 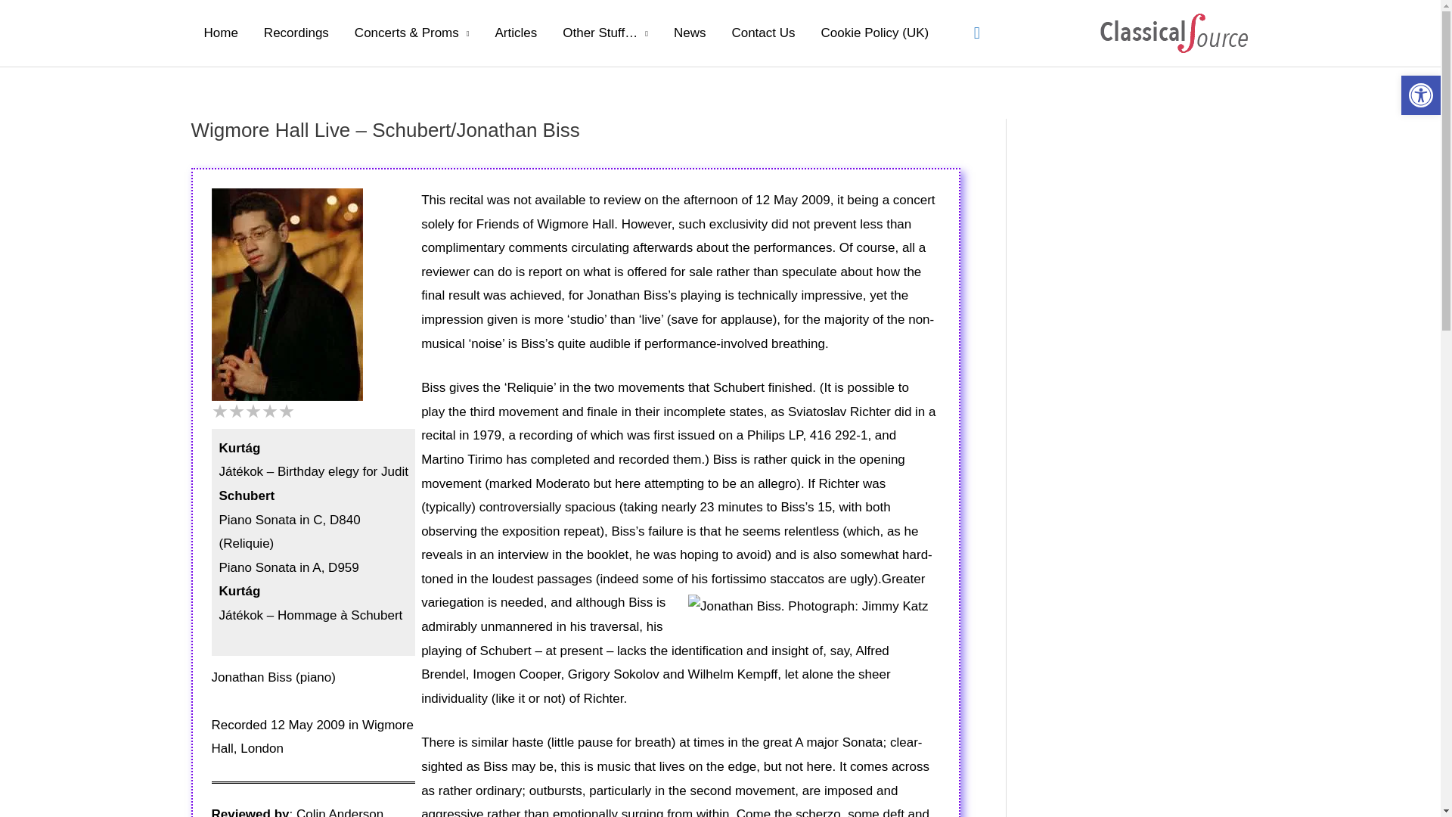 What do you see at coordinates (1420, 95) in the screenshot?
I see `Accessibility Tools` at bounding box center [1420, 95].